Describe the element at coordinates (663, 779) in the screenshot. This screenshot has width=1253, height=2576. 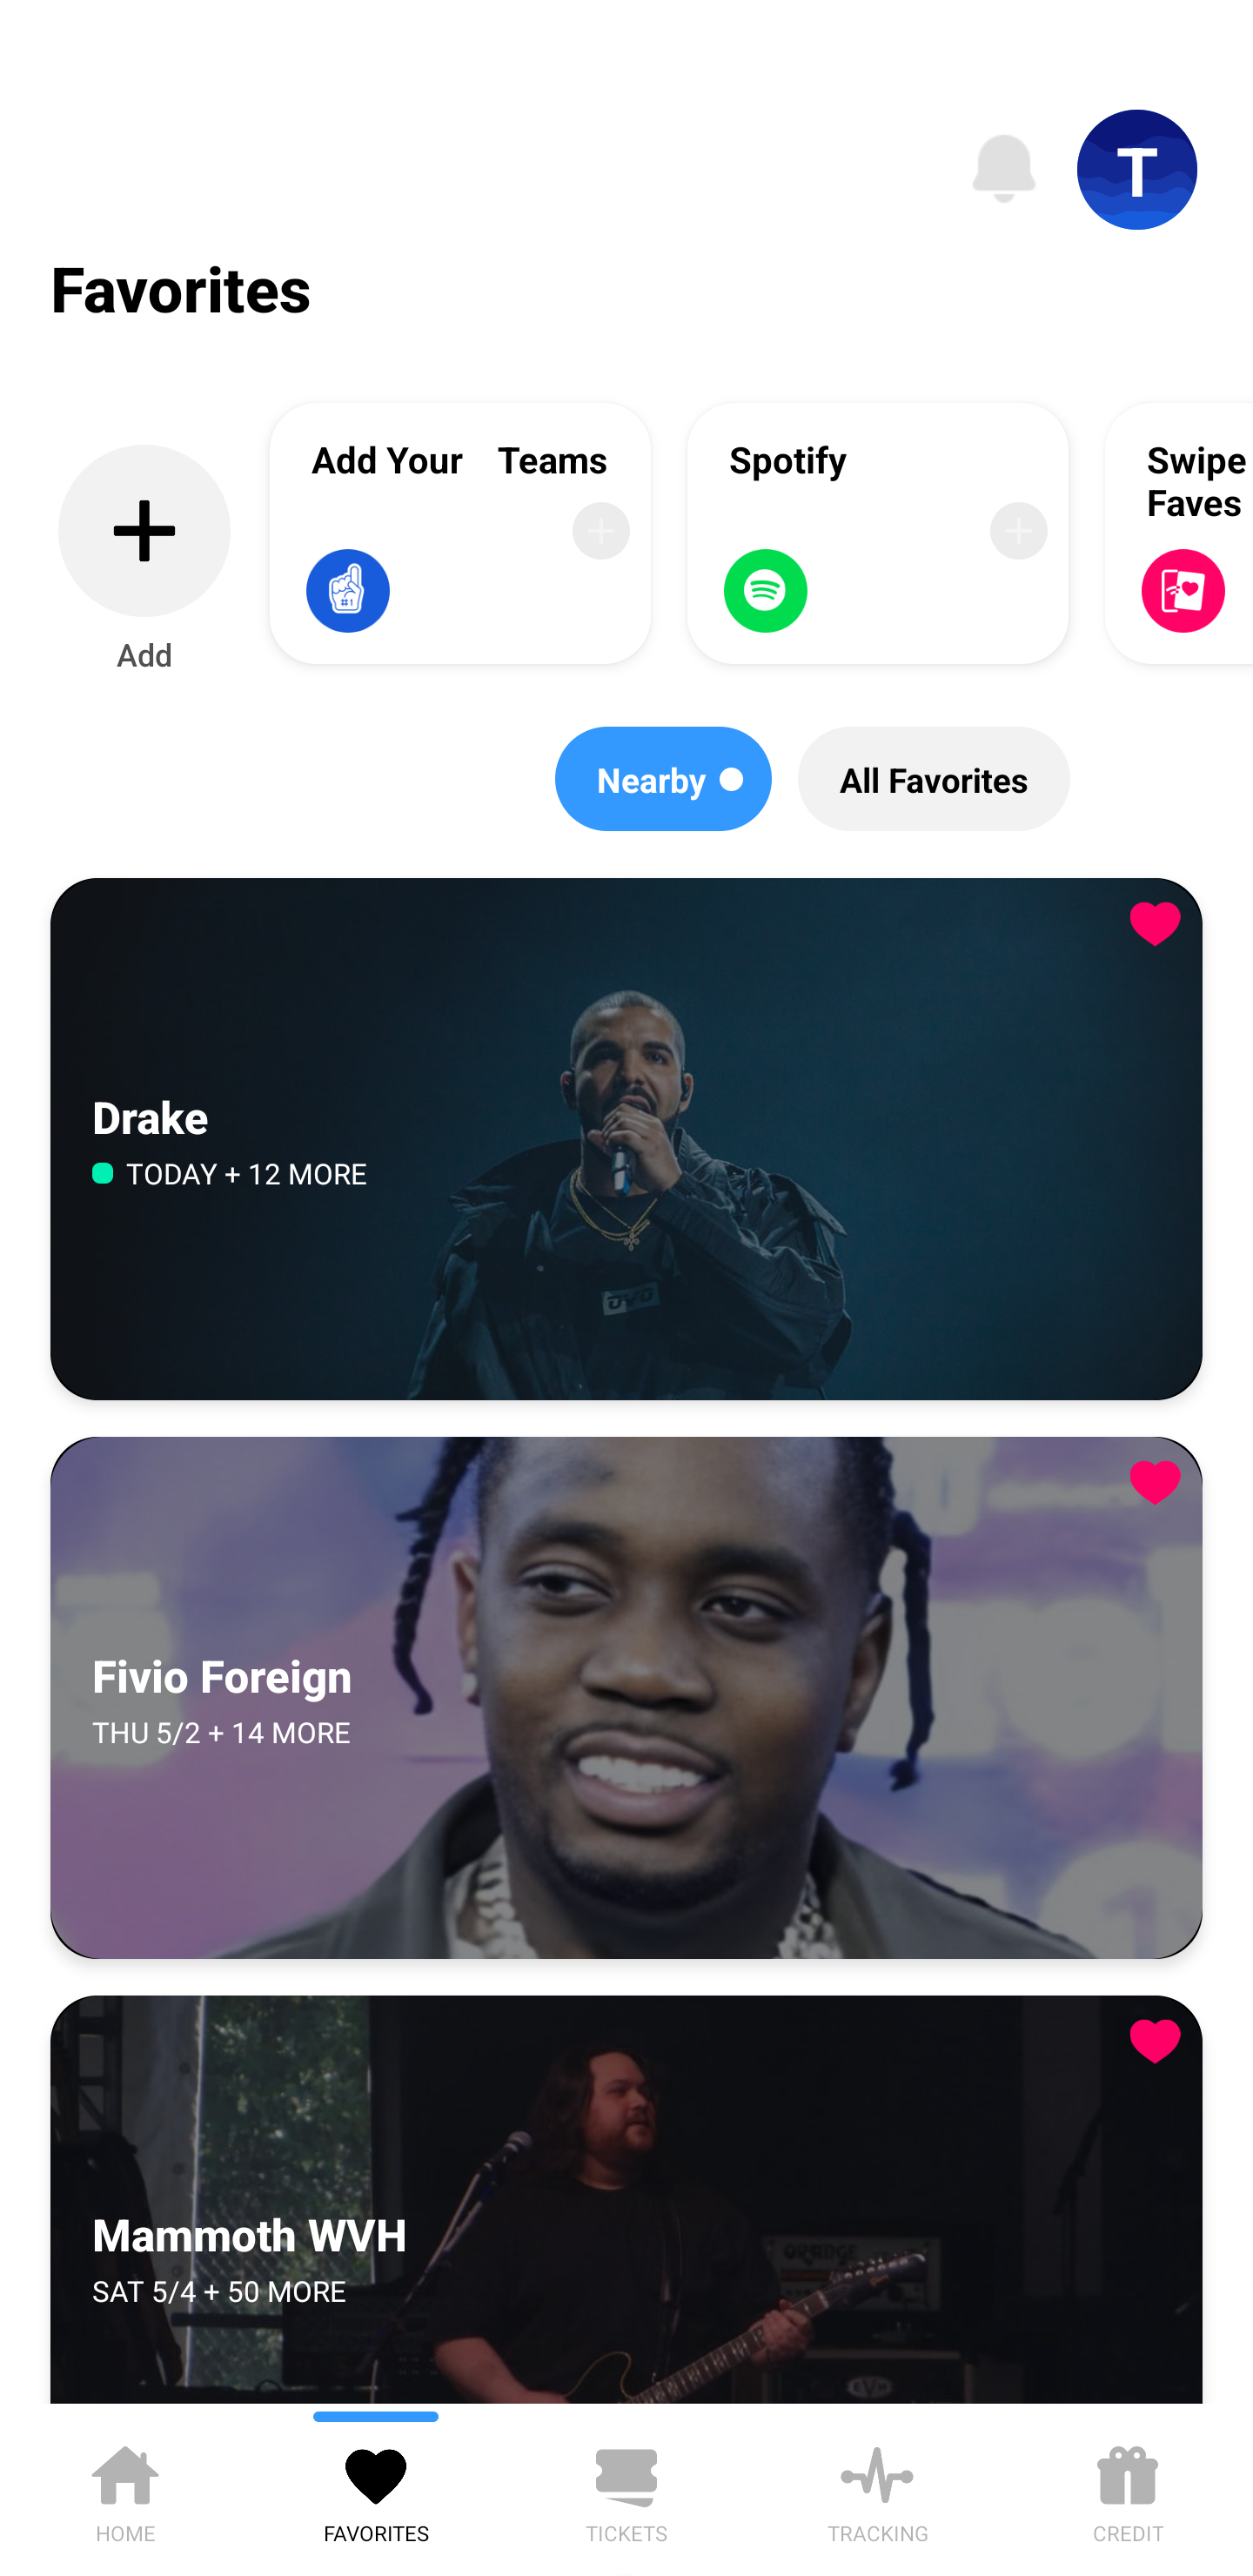
I see `Nearby` at that location.